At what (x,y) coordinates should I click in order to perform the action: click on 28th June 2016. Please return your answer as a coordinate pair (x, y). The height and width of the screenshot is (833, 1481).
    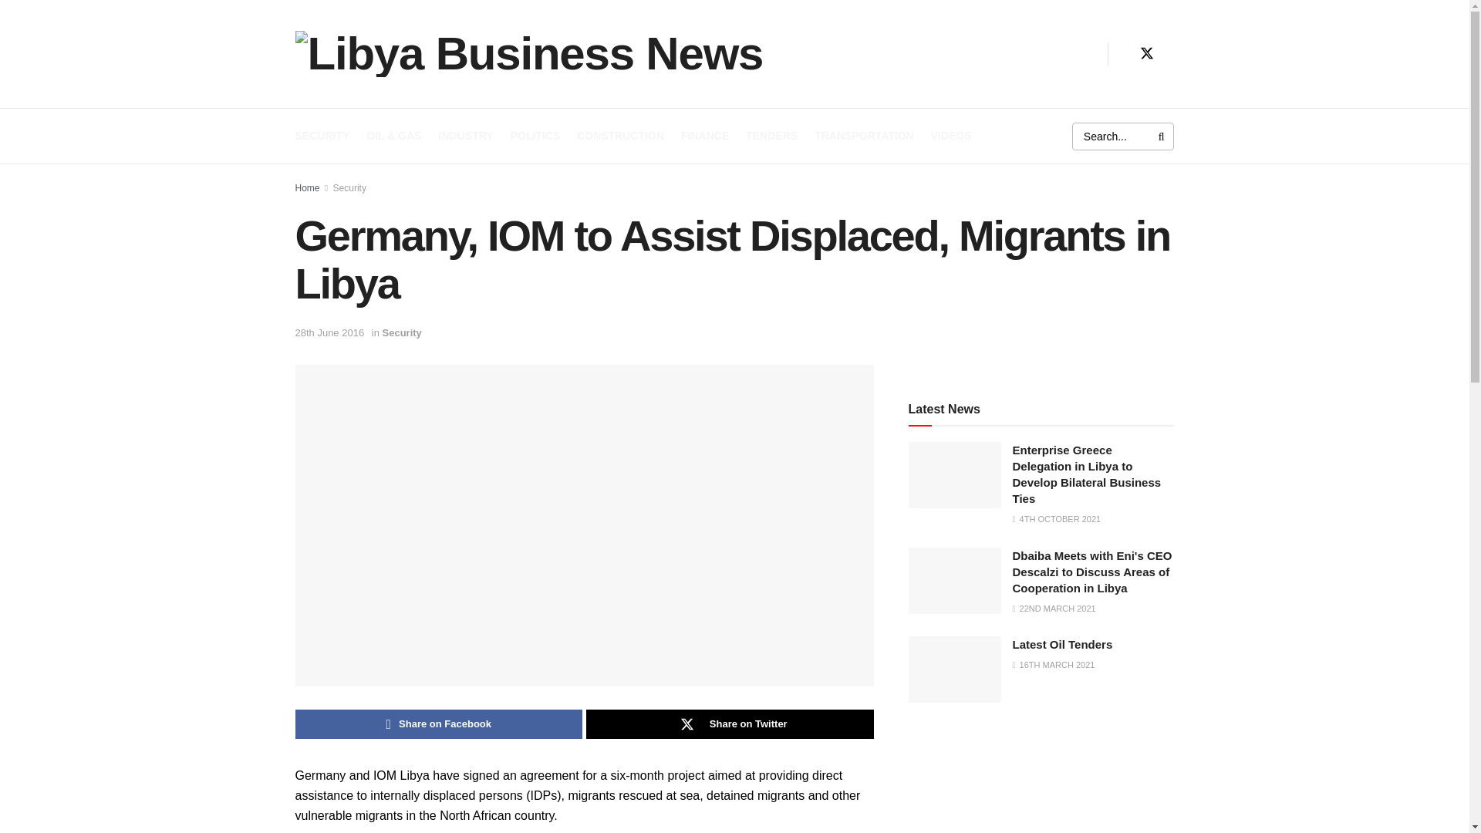
    Looking at the image, I should click on (329, 332).